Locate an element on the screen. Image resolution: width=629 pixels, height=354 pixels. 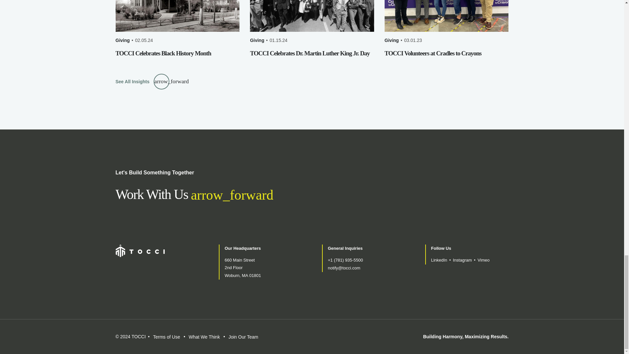
LinkedIn is located at coordinates (439, 260).